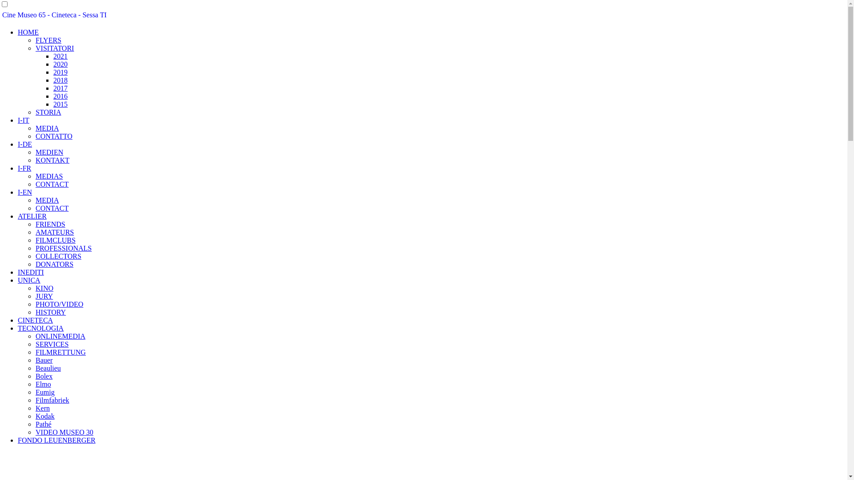 Image resolution: width=854 pixels, height=480 pixels. What do you see at coordinates (64, 432) in the screenshot?
I see `VIDEO MUSEO 30` at bounding box center [64, 432].